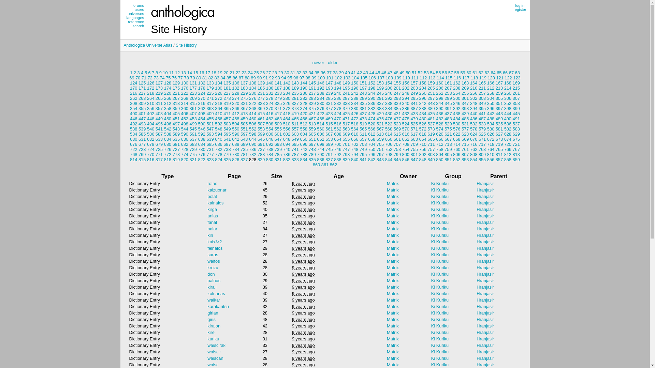 This screenshot has width=655, height=368. What do you see at coordinates (235, 149) in the screenshot?
I see `734` at bounding box center [235, 149].